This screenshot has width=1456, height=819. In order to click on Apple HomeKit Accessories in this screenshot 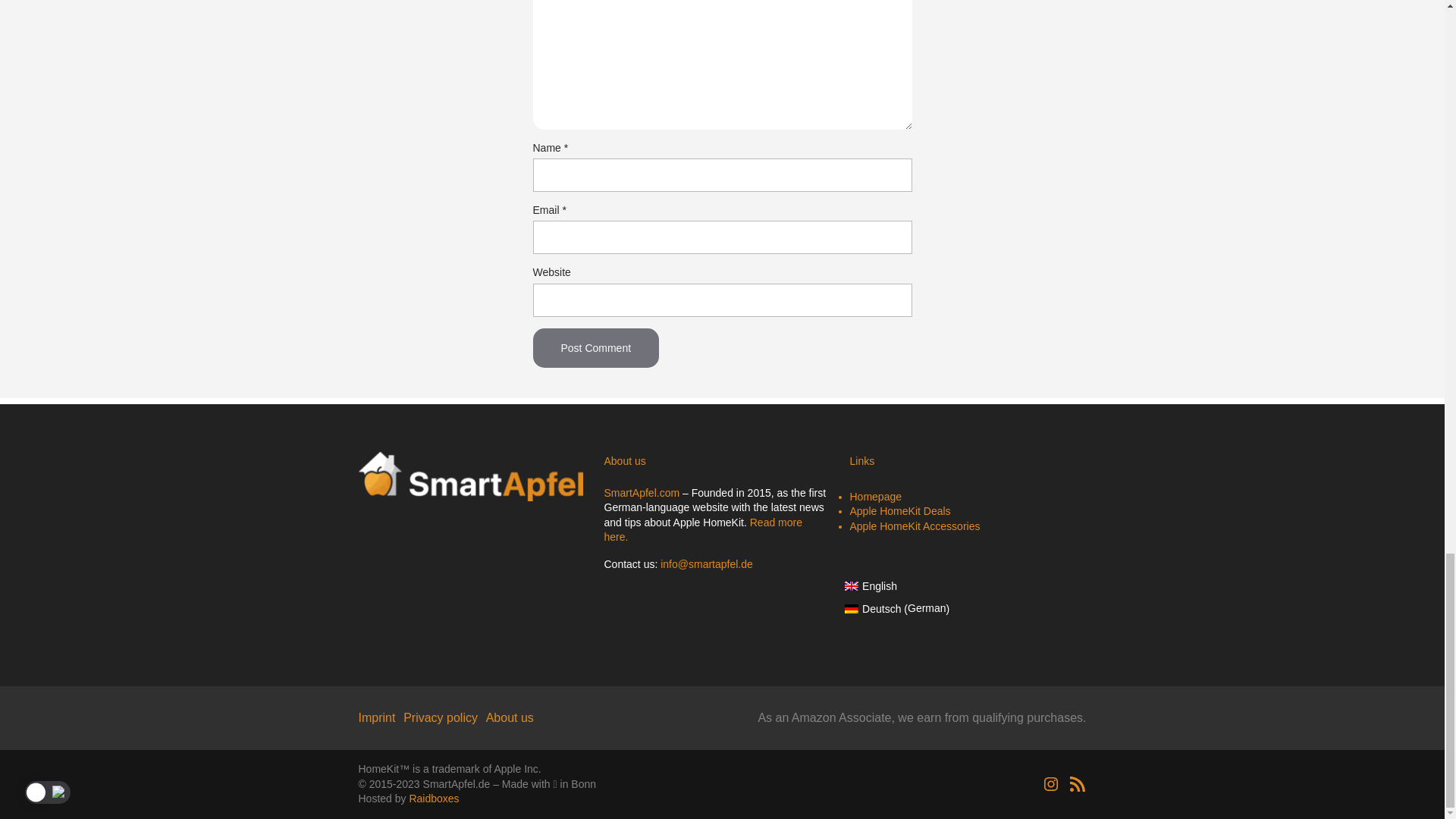, I will do `click(915, 526)`.